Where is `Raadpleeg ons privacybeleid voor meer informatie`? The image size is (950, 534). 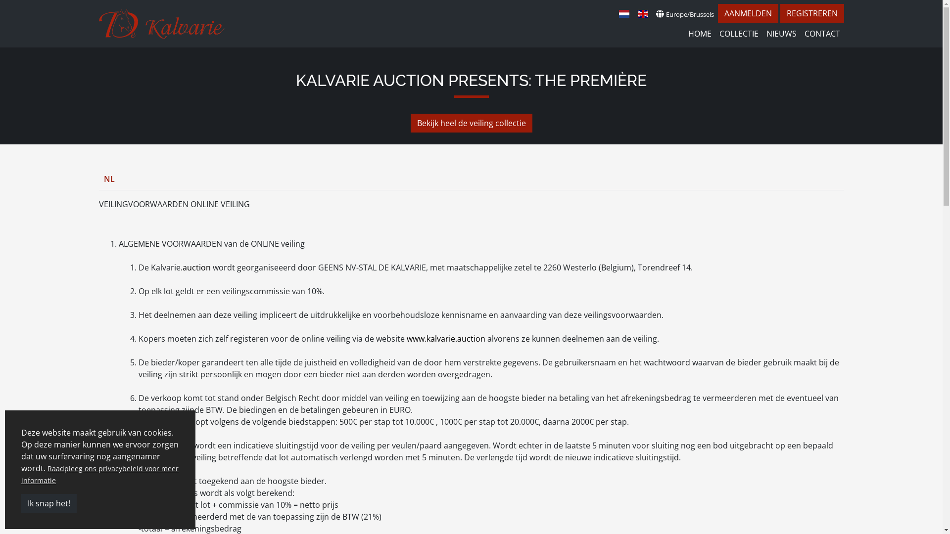
Raadpleeg ons privacybeleid voor meer informatie is located at coordinates (100, 475).